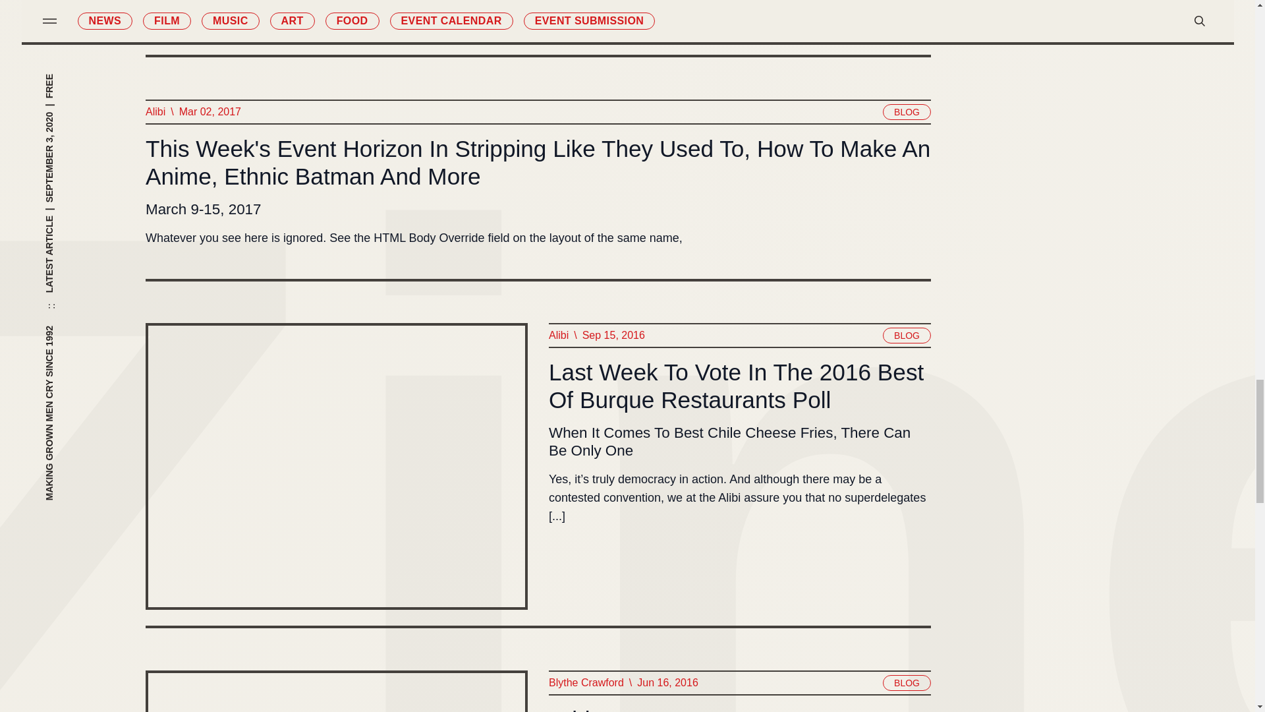 The height and width of the screenshot is (712, 1265). What do you see at coordinates (907, 112) in the screenshot?
I see `BLOG` at bounding box center [907, 112].